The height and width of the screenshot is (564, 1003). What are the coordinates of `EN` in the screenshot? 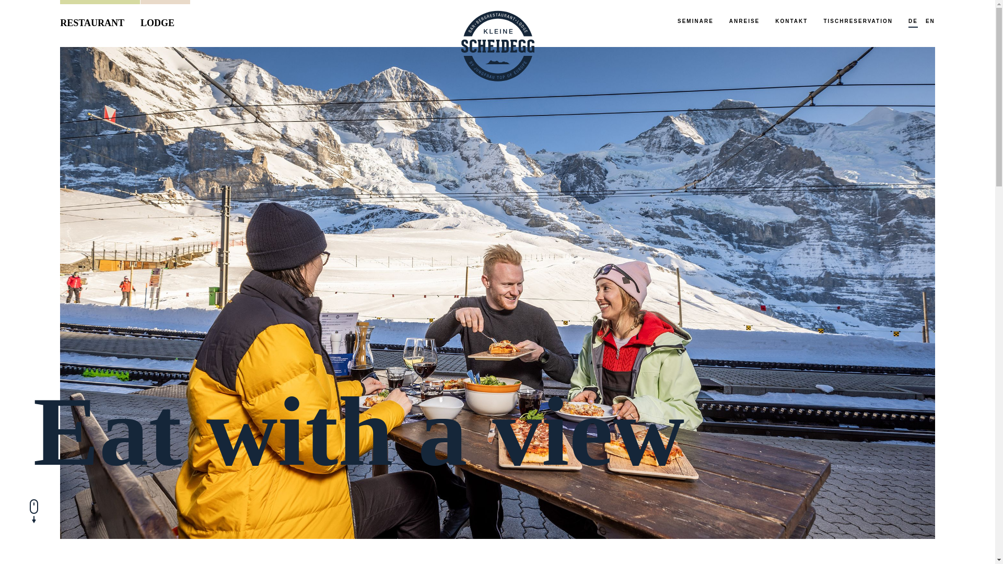 It's located at (930, 22).